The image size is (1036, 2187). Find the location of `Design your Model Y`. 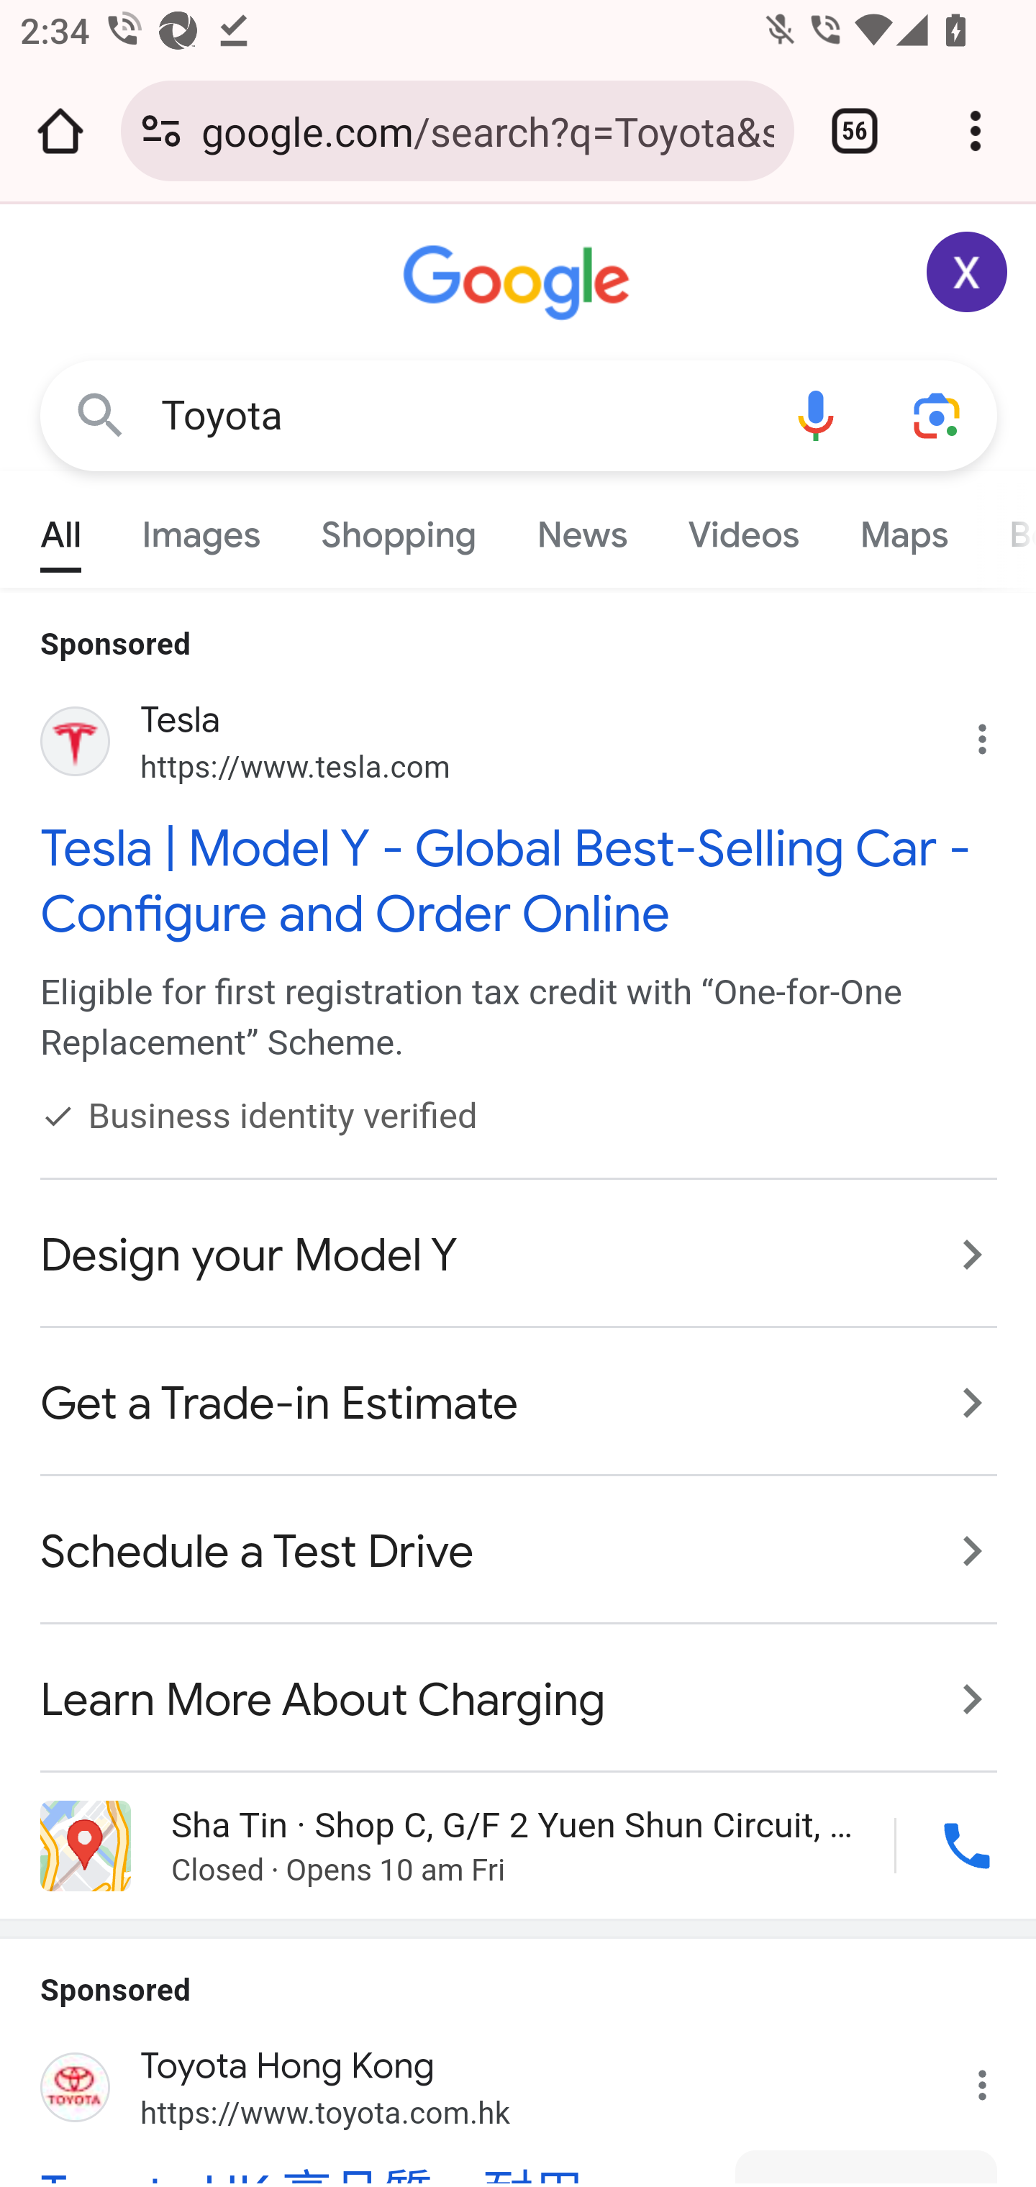

Design your Model Y is located at coordinates (519, 1255).